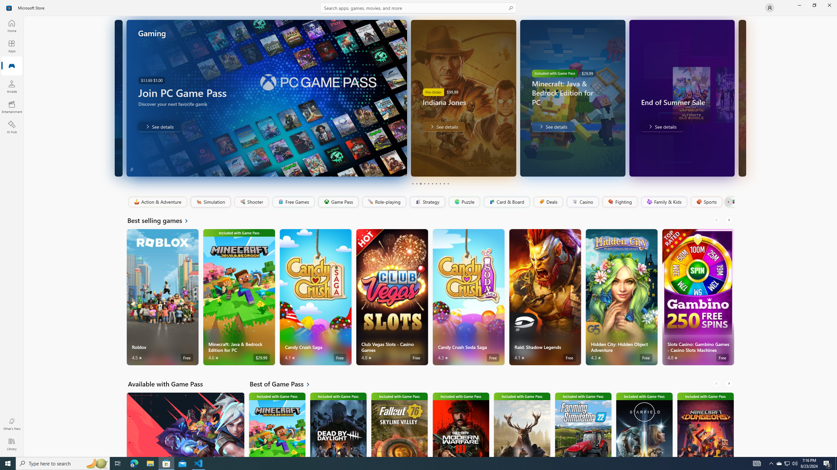 The image size is (837, 470). Describe the element at coordinates (420, 183) in the screenshot. I see `Page 3` at that location.